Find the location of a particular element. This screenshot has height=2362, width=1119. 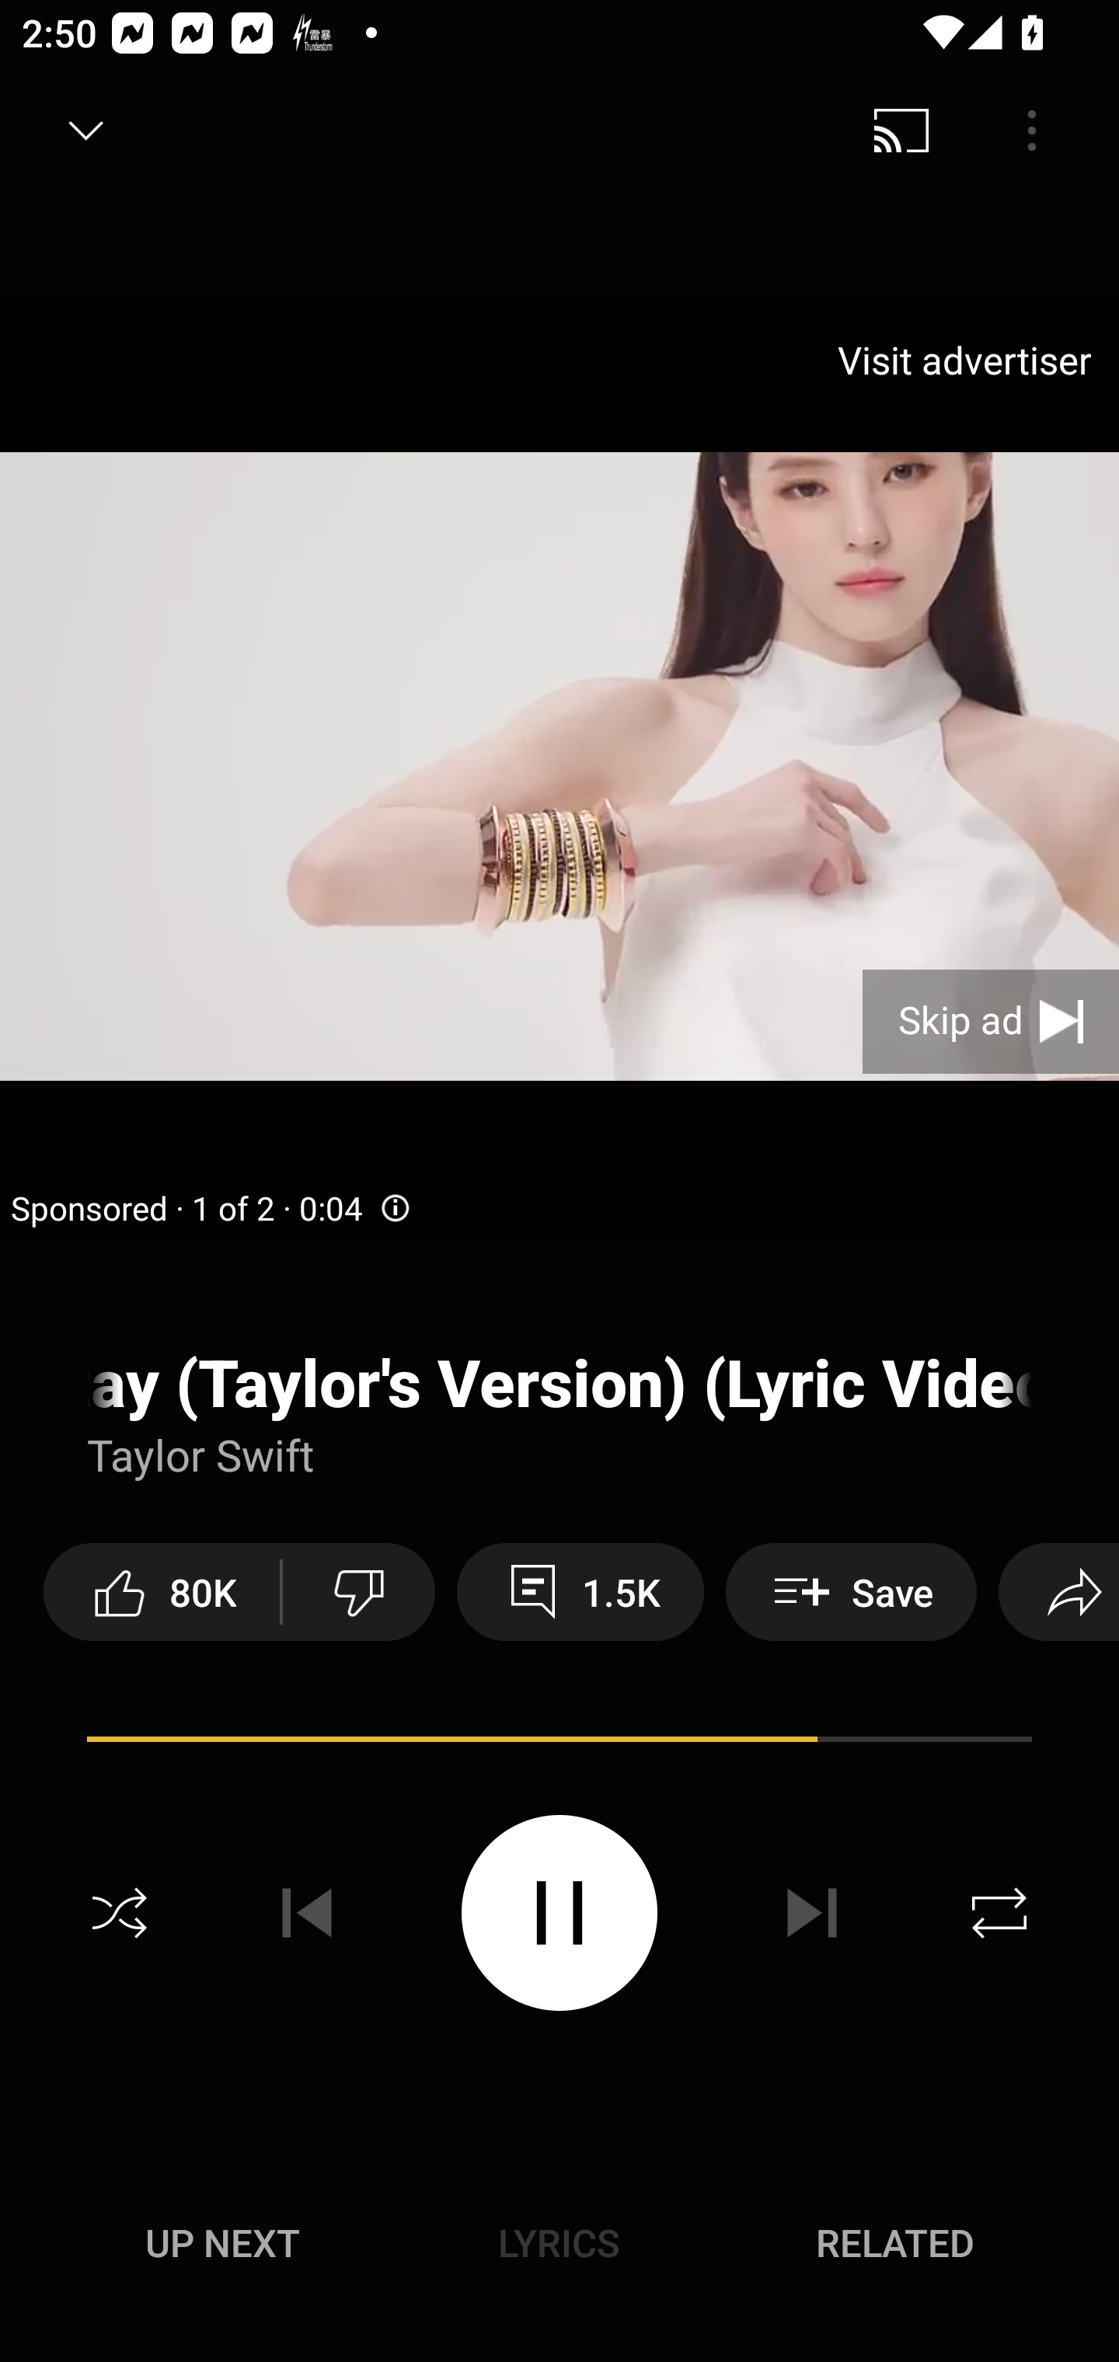

1.5K View 1,522 comments is located at coordinates (580, 1591).